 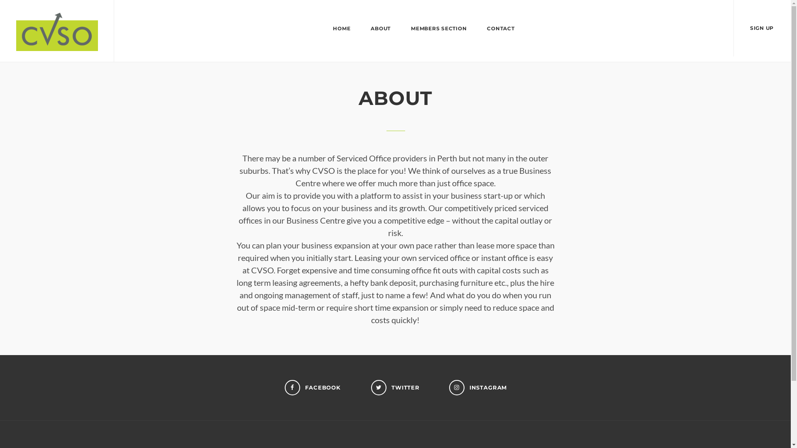 I want to click on CONTACT, so click(x=501, y=29).